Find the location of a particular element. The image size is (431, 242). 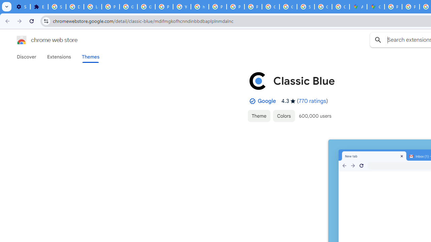

By Established Publisher Badge is located at coordinates (252, 101).